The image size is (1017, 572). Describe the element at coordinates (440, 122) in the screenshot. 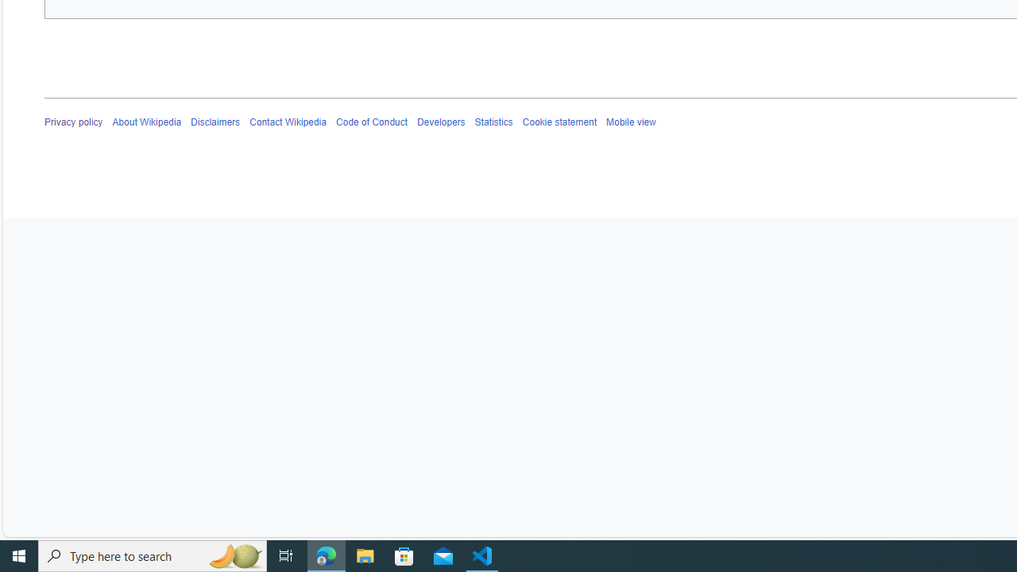

I see `Developers` at that location.